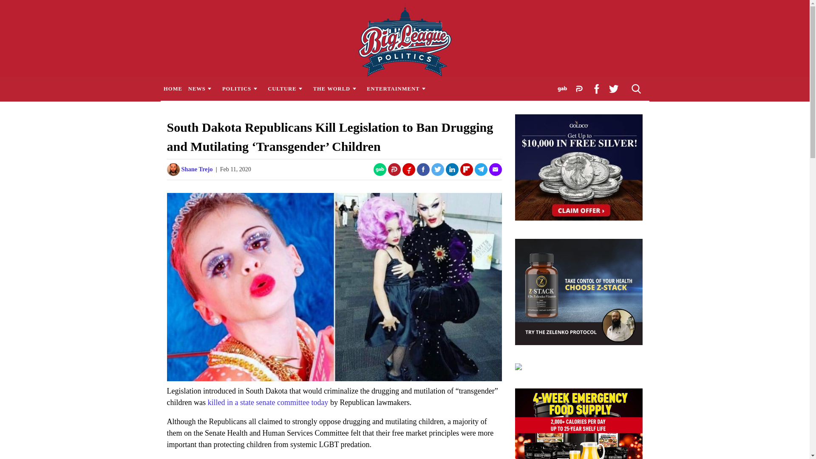 The height and width of the screenshot is (459, 816). What do you see at coordinates (173, 89) in the screenshot?
I see `HOME` at bounding box center [173, 89].